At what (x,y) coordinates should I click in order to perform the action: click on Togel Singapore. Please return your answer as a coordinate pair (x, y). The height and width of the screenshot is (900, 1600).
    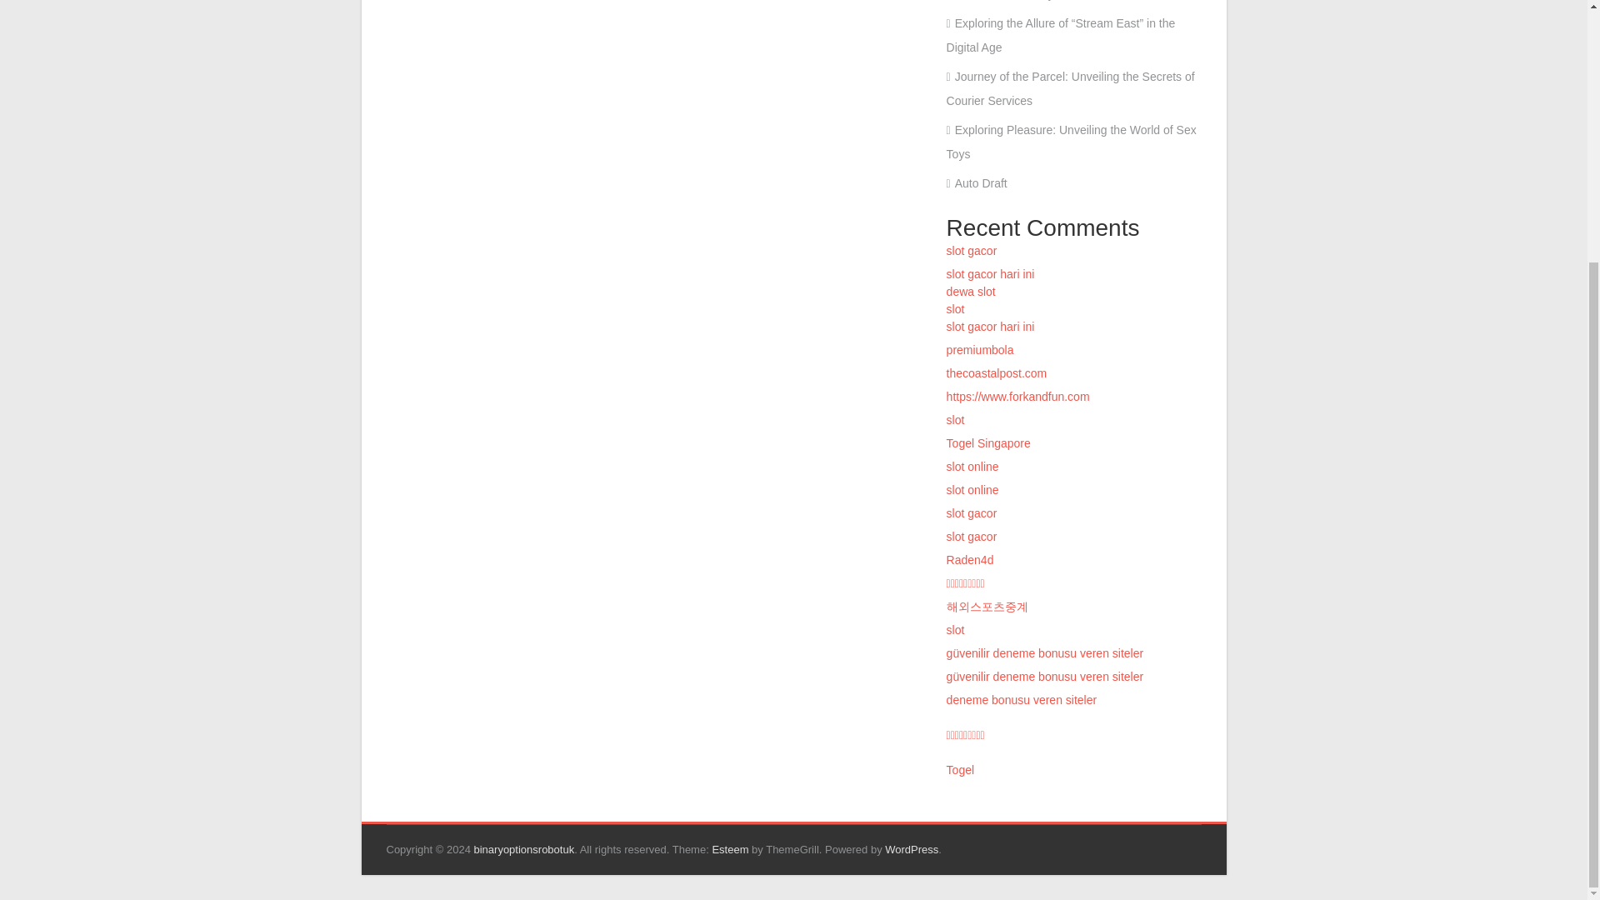
    Looking at the image, I should click on (988, 443).